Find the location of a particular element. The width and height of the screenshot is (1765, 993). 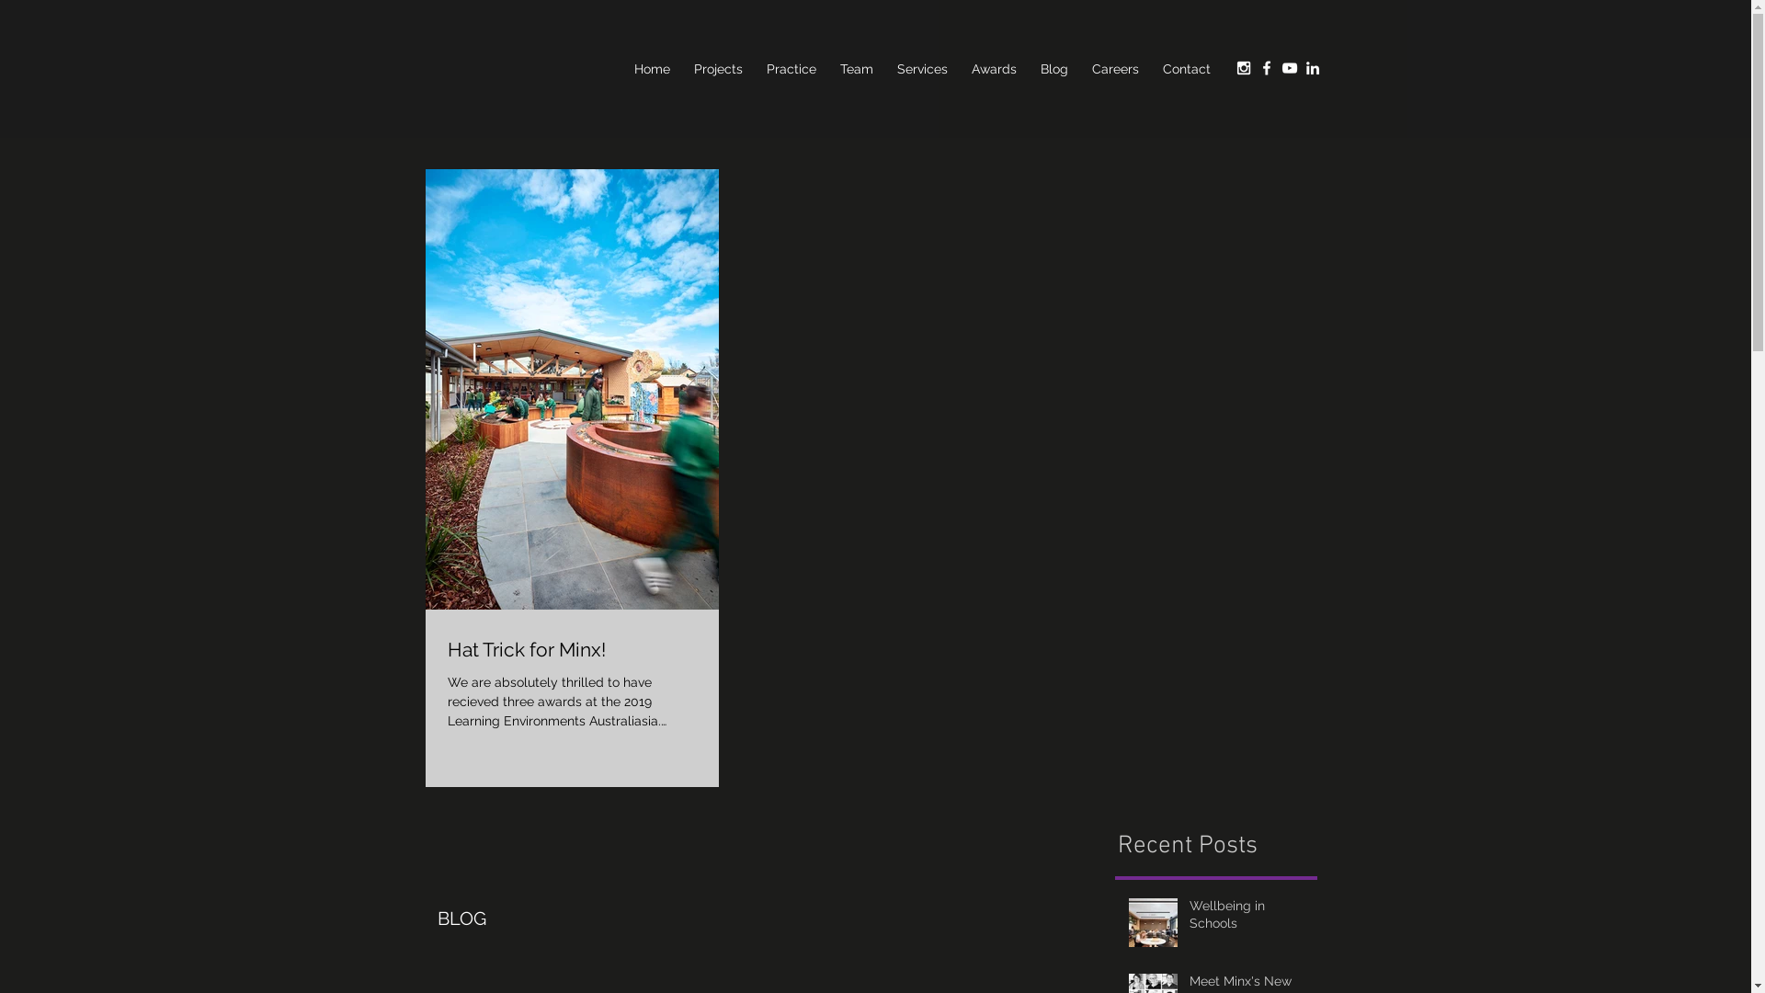

Hat Trick for Minx! is located at coordinates (572, 649).